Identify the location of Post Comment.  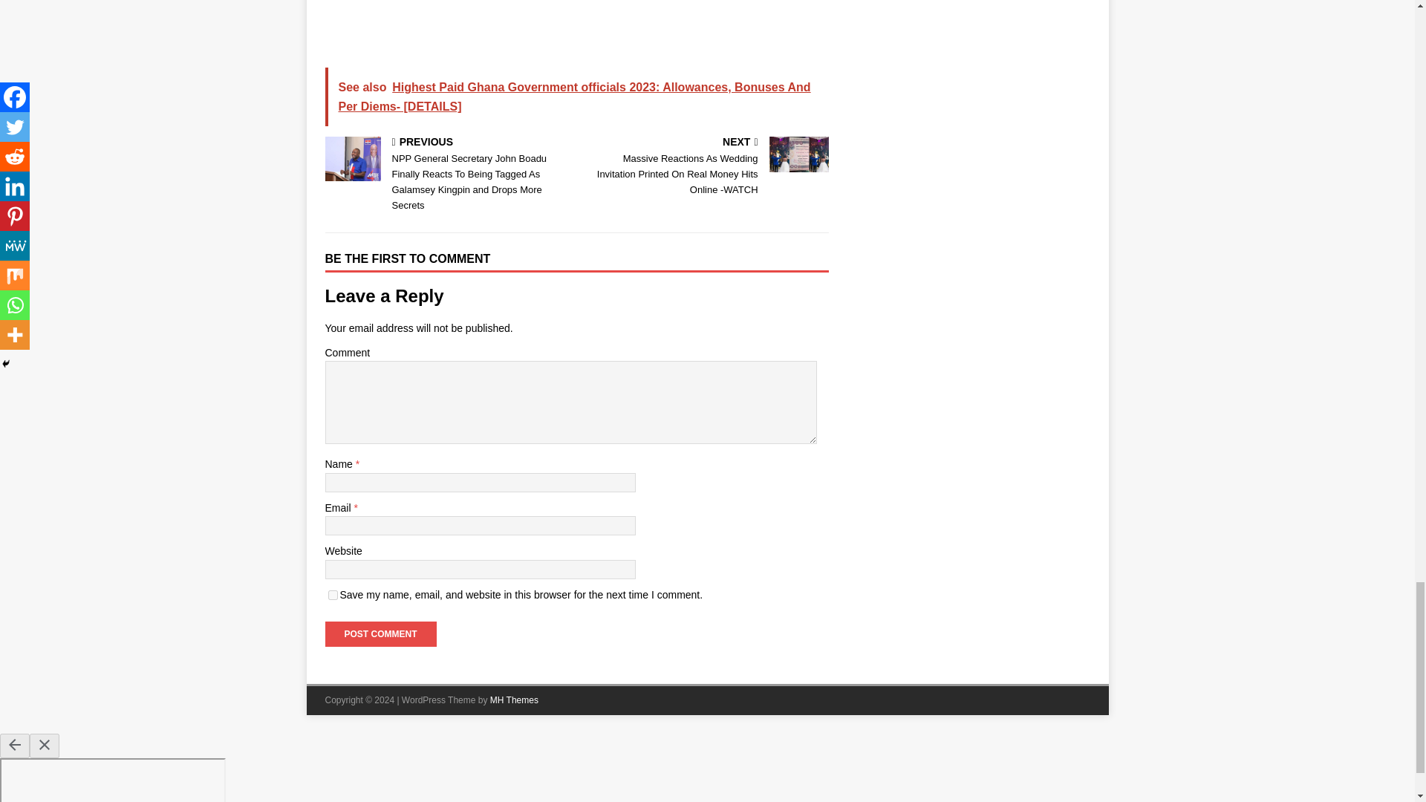
(380, 634).